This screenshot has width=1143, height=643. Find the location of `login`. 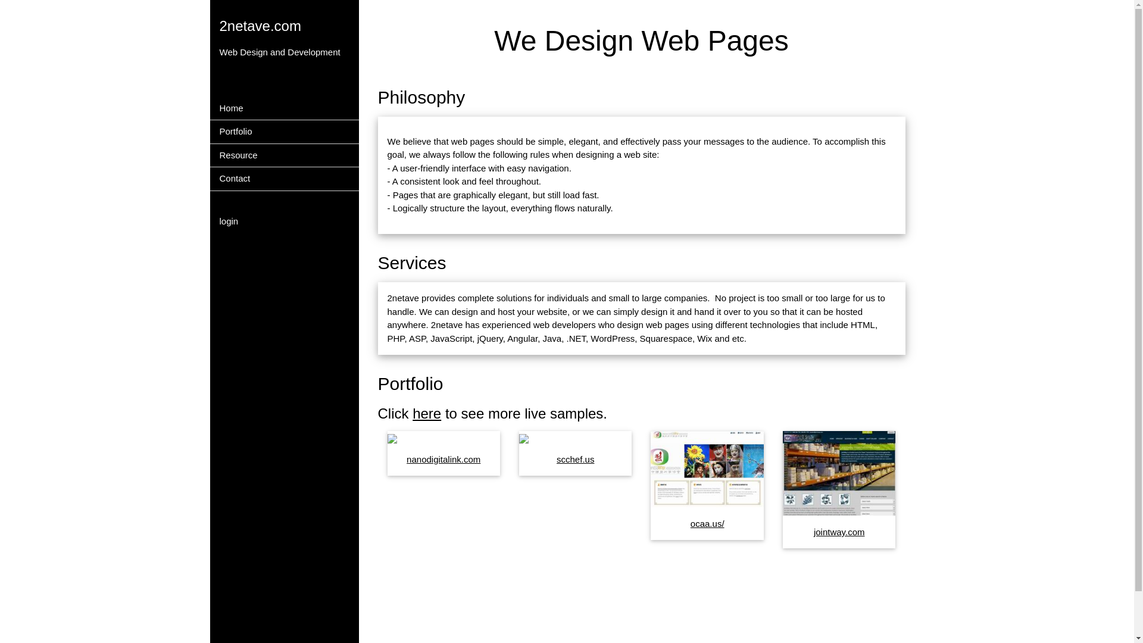

login is located at coordinates (284, 221).